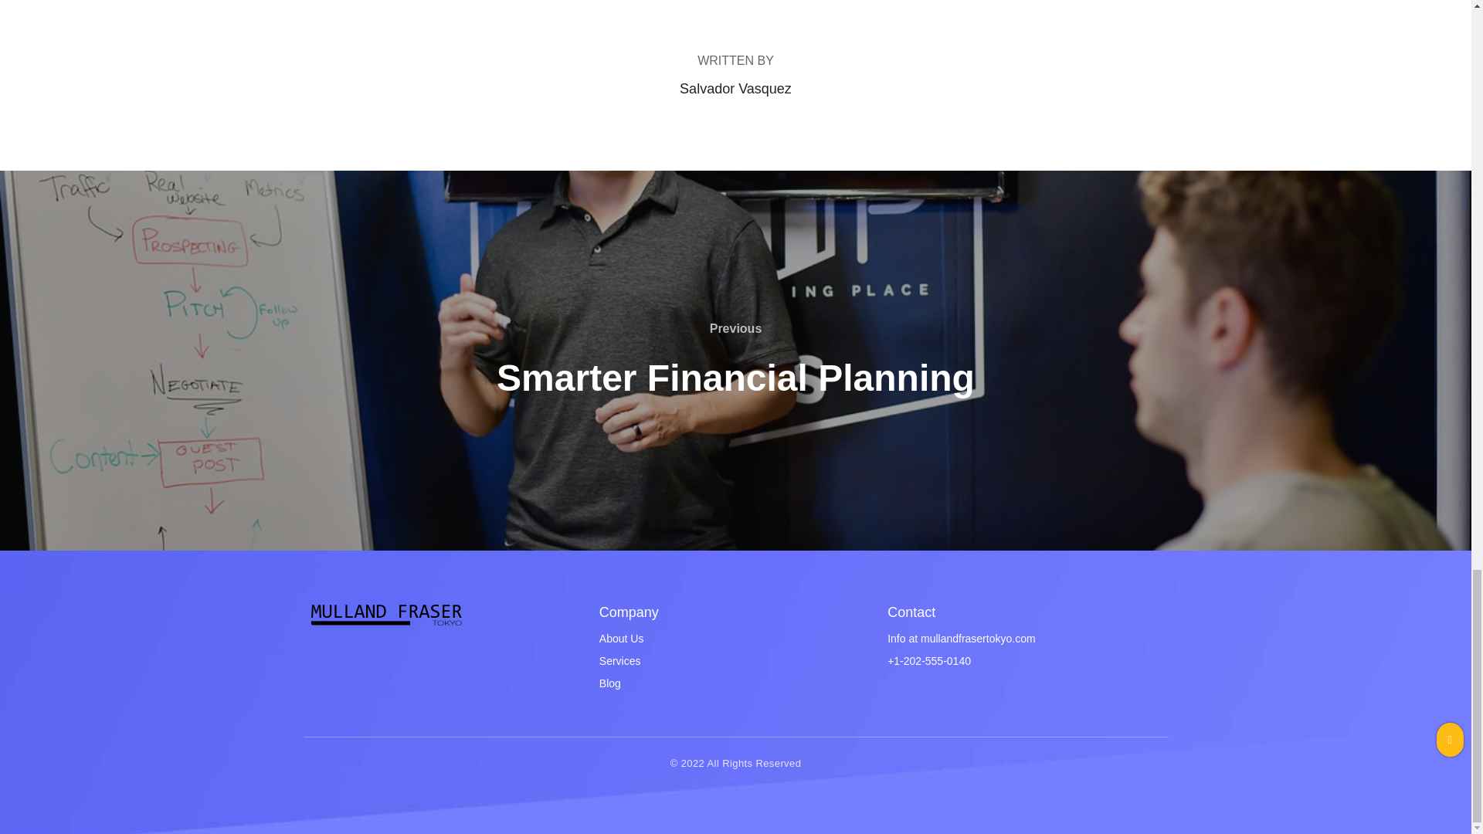  I want to click on Blog, so click(610, 683).